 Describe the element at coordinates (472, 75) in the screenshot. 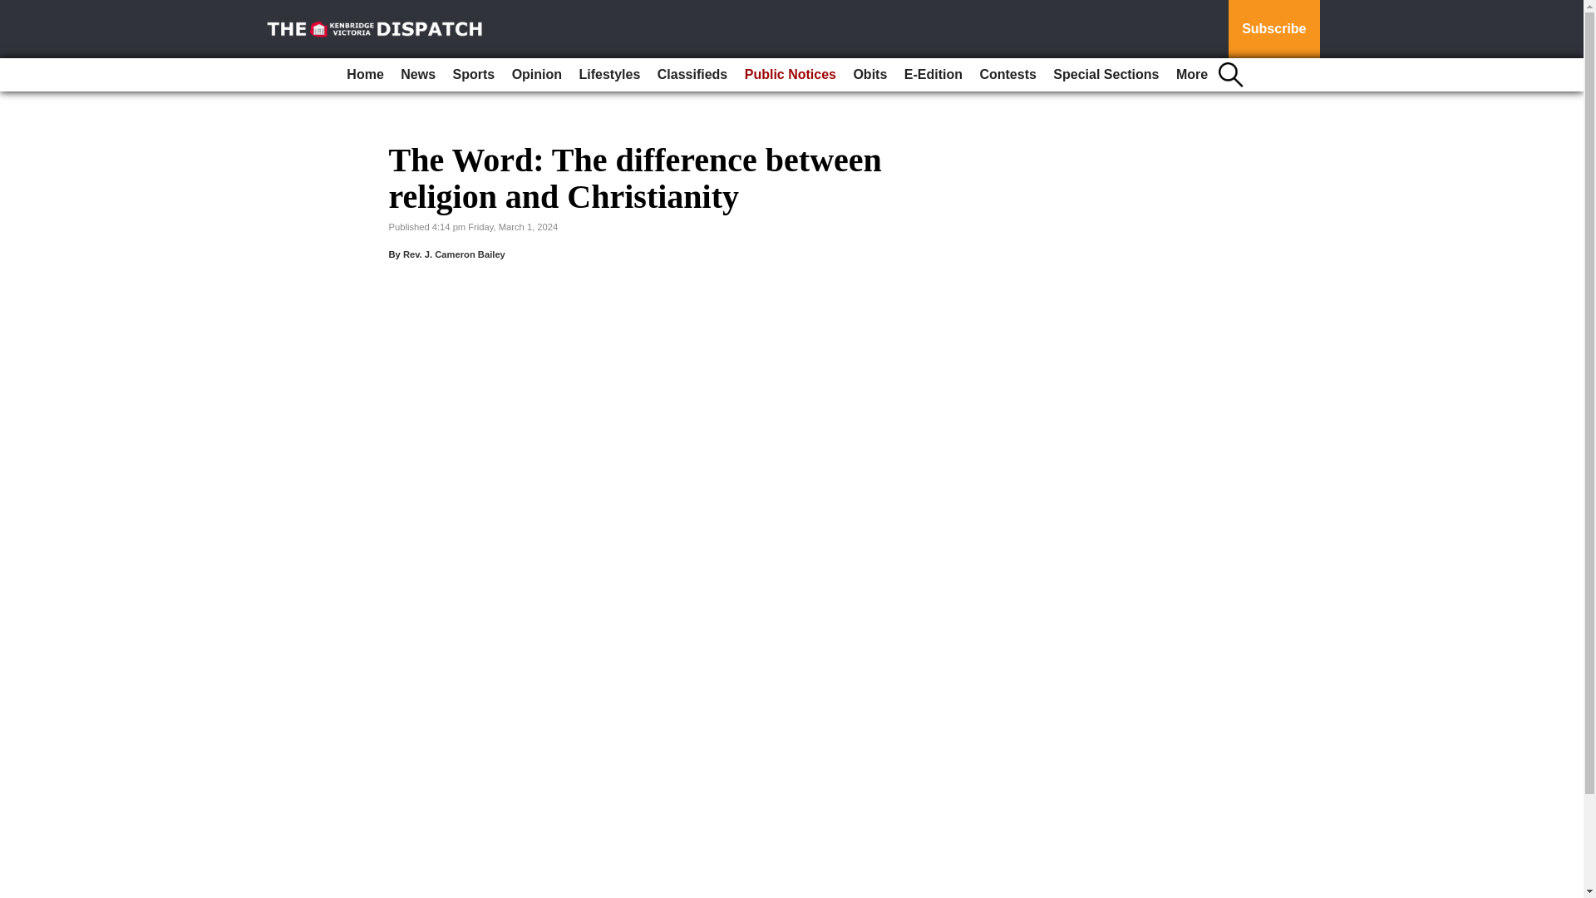

I see `Sports` at that location.